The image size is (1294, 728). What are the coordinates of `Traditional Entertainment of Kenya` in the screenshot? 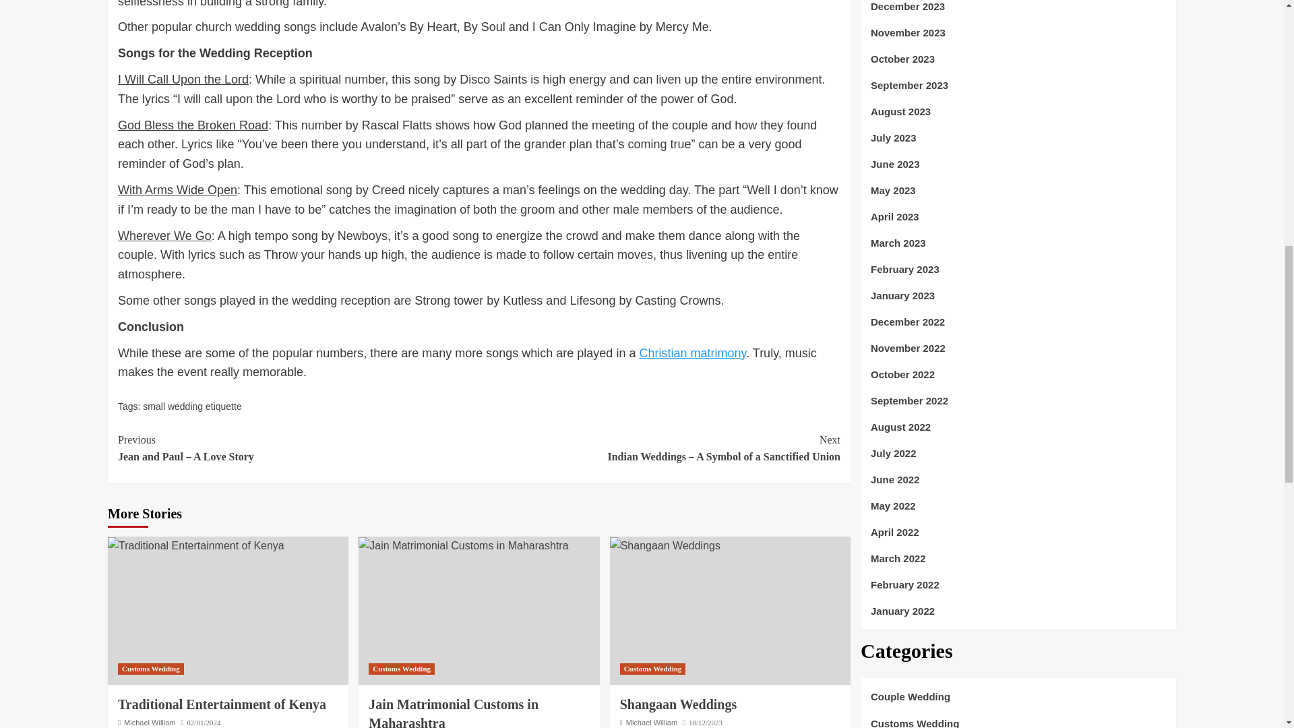 It's located at (221, 704).